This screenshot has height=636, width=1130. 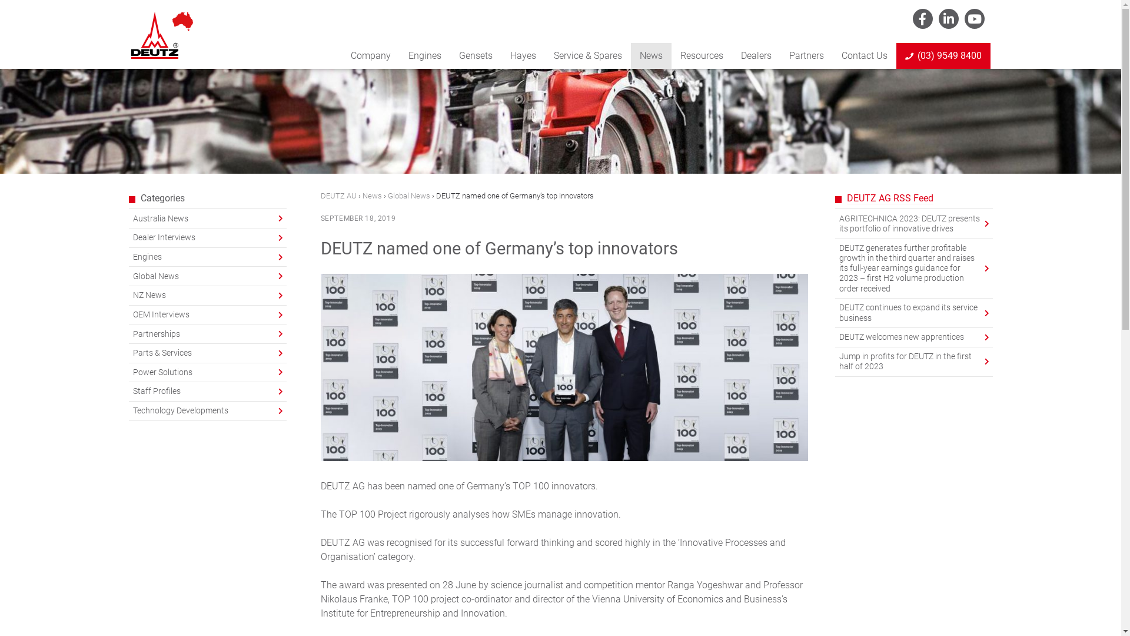 What do you see at coordinates (207, 315) in the screenshot?
I see `OEM Interviews` at bounding box center [207, 315].